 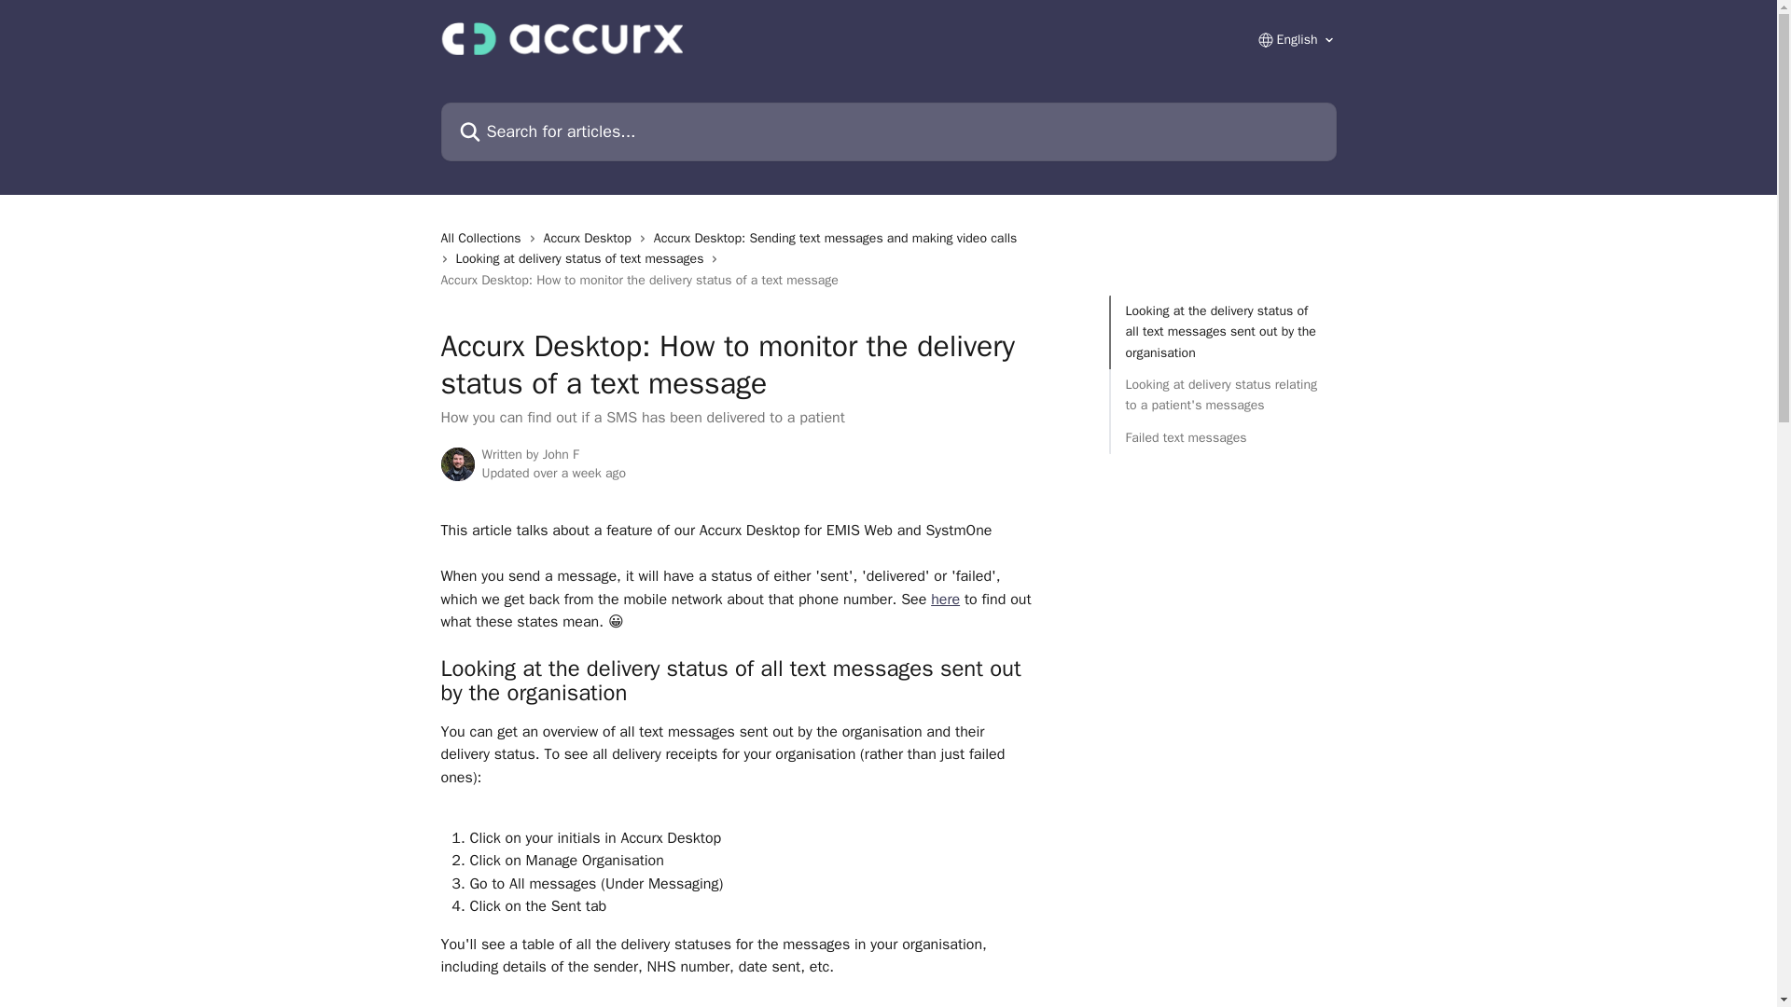 What do you see at coordinates (1222, 395) in the screenshot?
I see `Looking at delivery status relating to a patient's messages` at bounding box center [1222, 395].